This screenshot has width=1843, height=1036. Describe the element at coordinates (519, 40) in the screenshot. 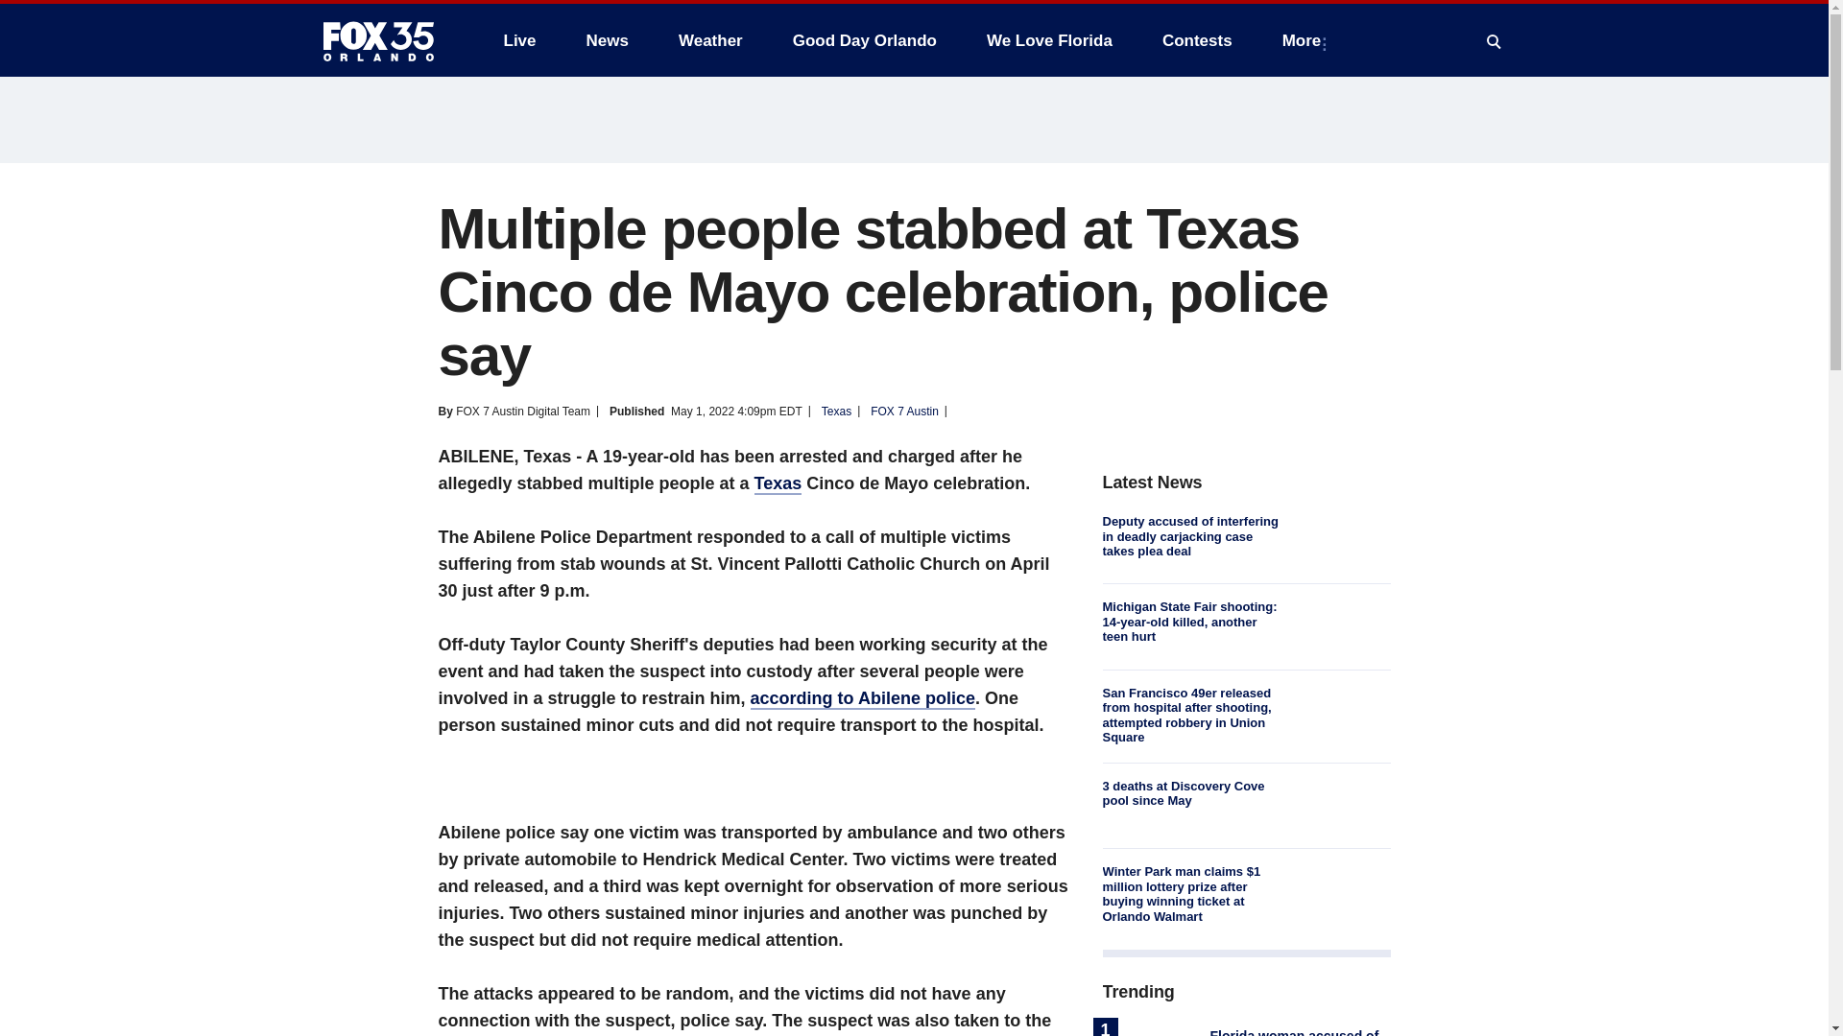

I see `Live` at that location.